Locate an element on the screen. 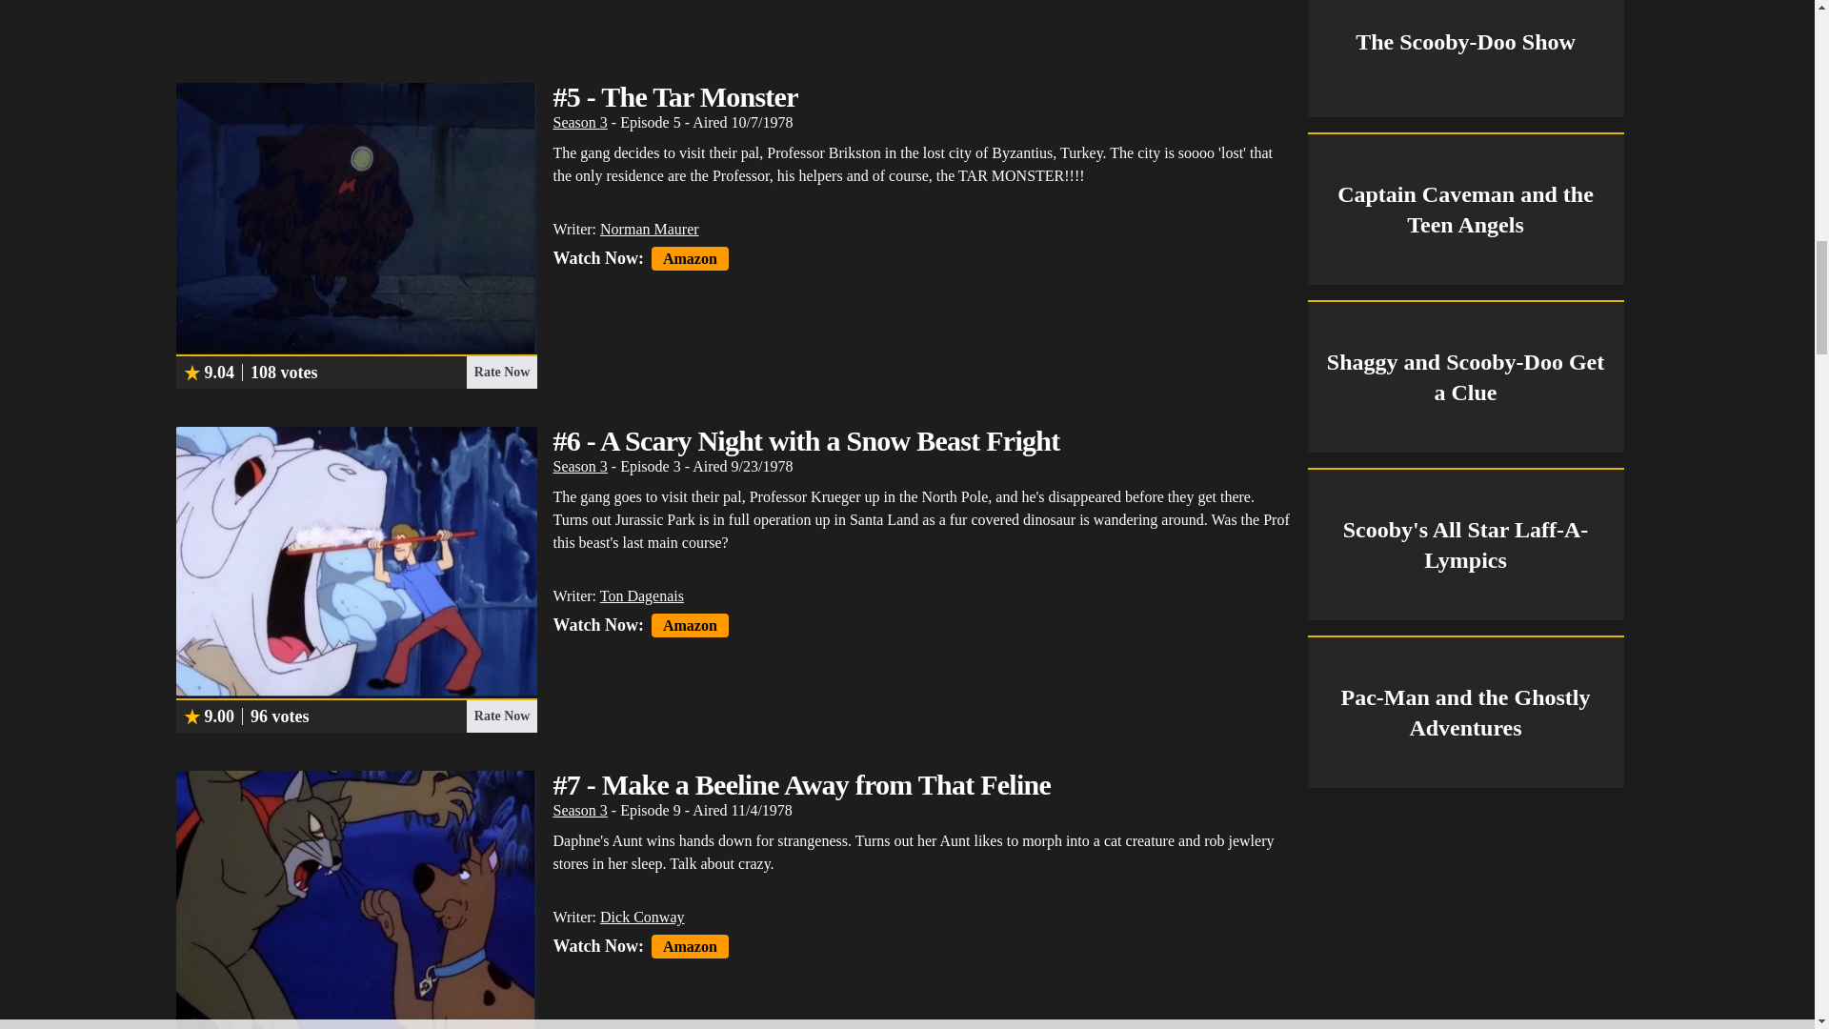  Rate Now is located at coordinates (501, 372).